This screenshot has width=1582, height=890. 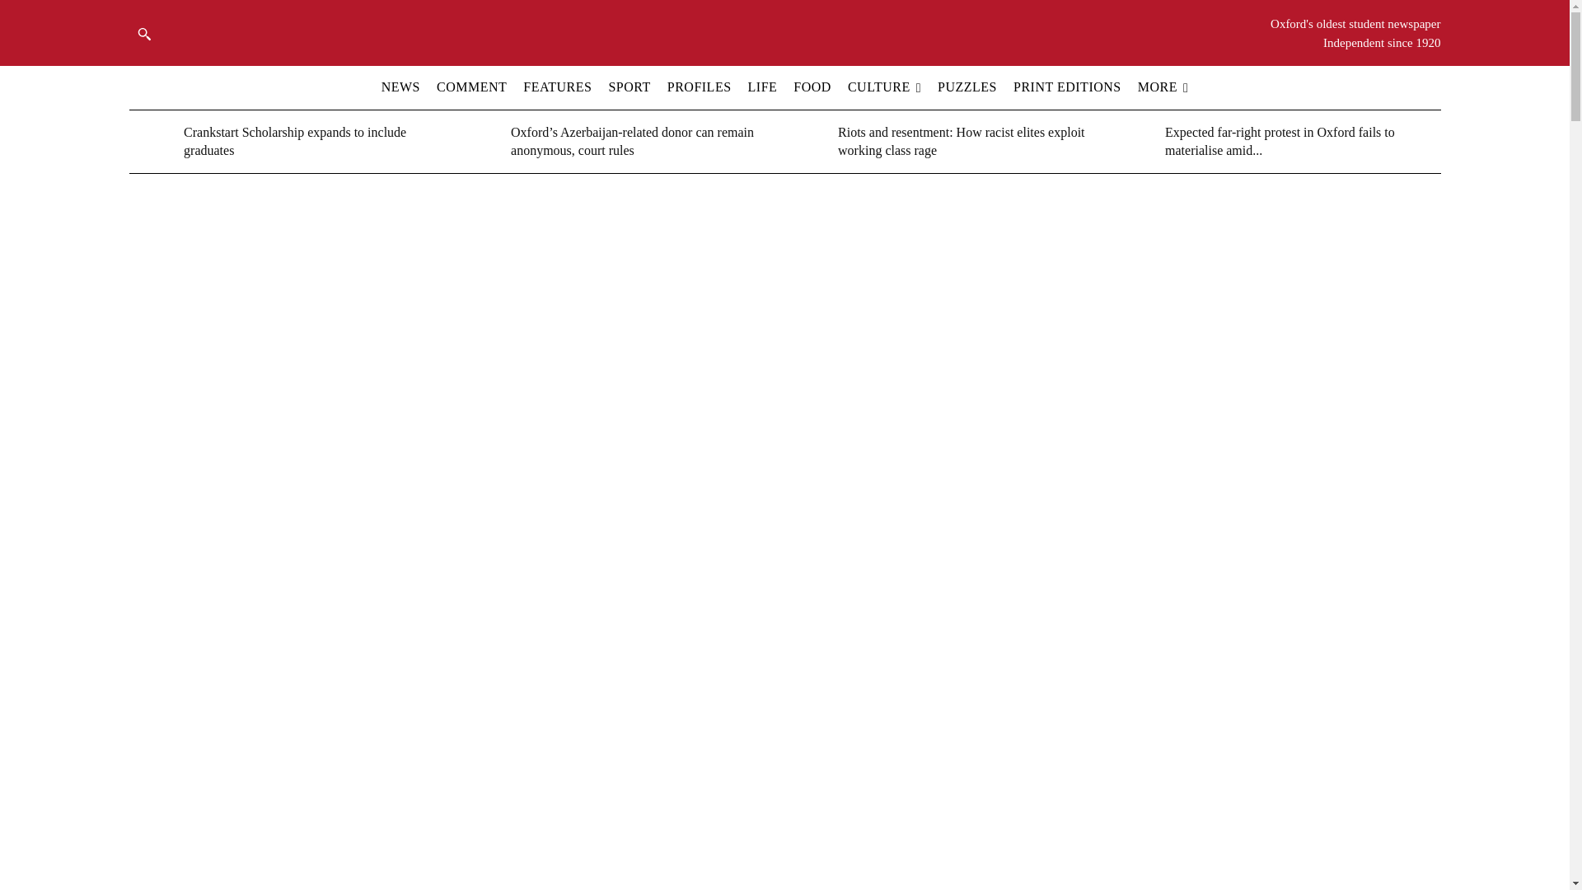 I want to click on FOOD, so click(x=812, y=87).